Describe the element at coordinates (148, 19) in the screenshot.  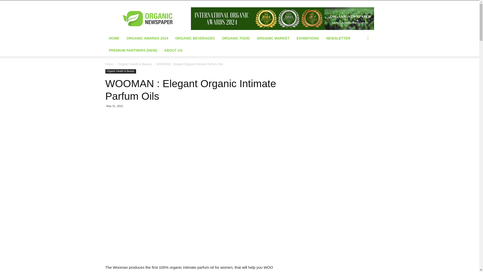
I see `Organic Newspaper` at that location.